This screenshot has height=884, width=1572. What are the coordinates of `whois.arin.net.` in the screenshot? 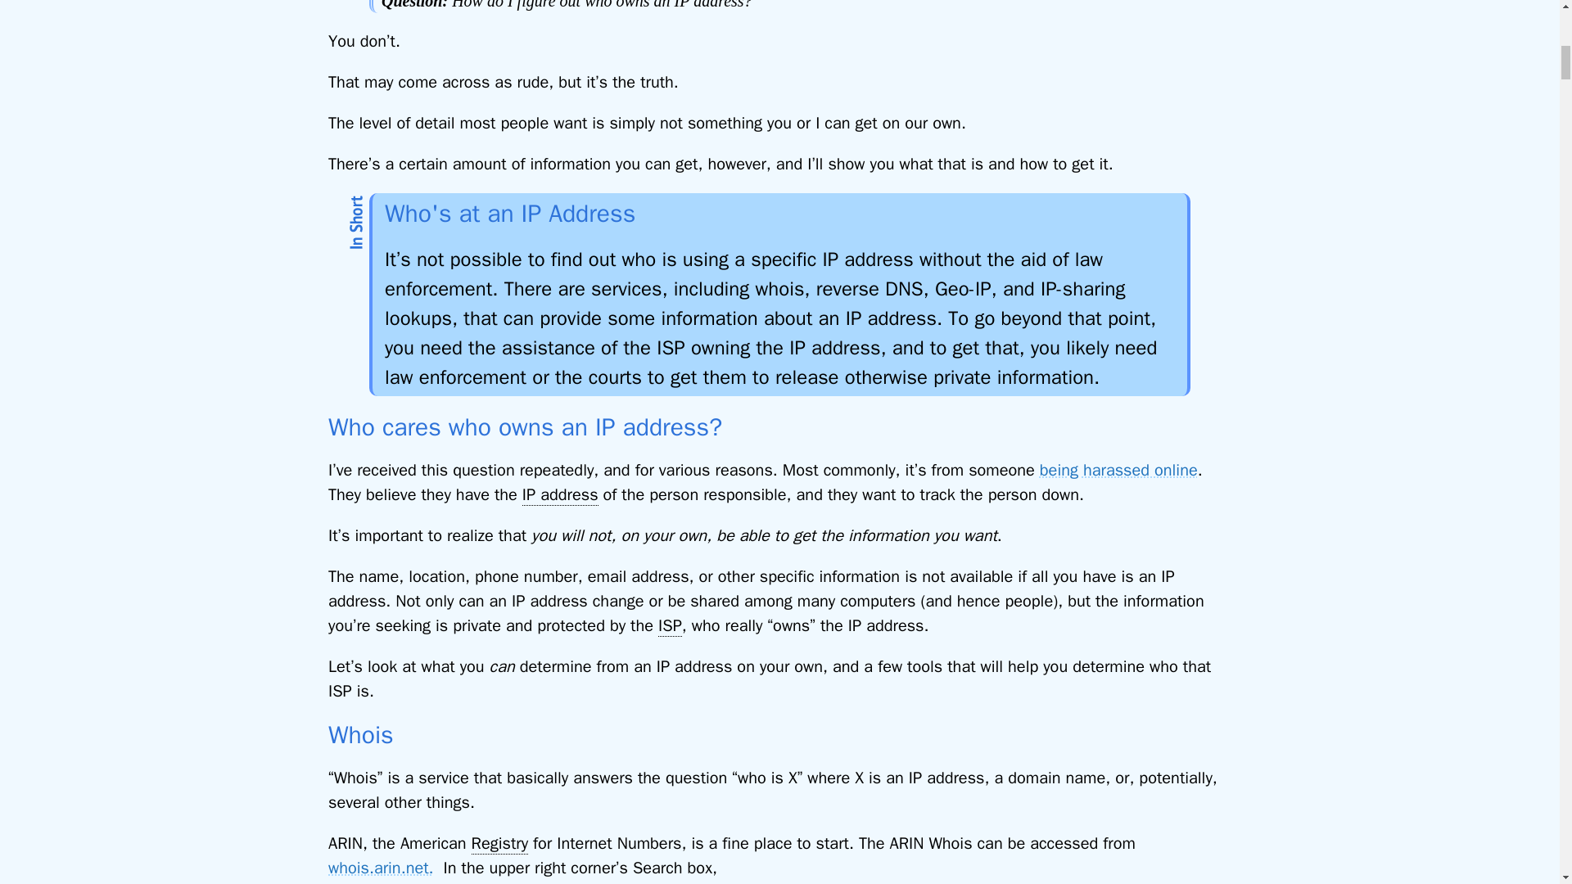 It's located at (381, 868).